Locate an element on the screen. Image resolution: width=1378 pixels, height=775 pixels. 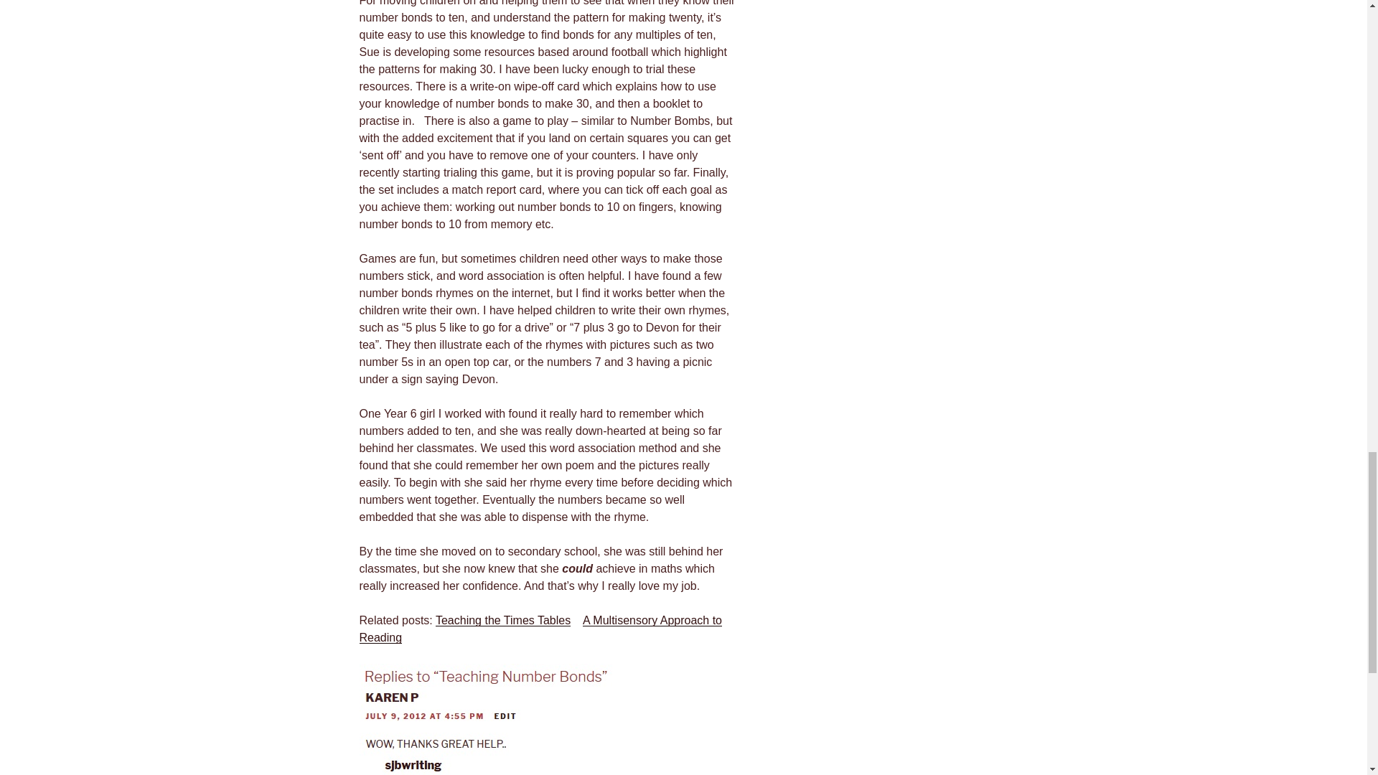
A Multisensory Approach to Reading is located at coordinates (540, 629).